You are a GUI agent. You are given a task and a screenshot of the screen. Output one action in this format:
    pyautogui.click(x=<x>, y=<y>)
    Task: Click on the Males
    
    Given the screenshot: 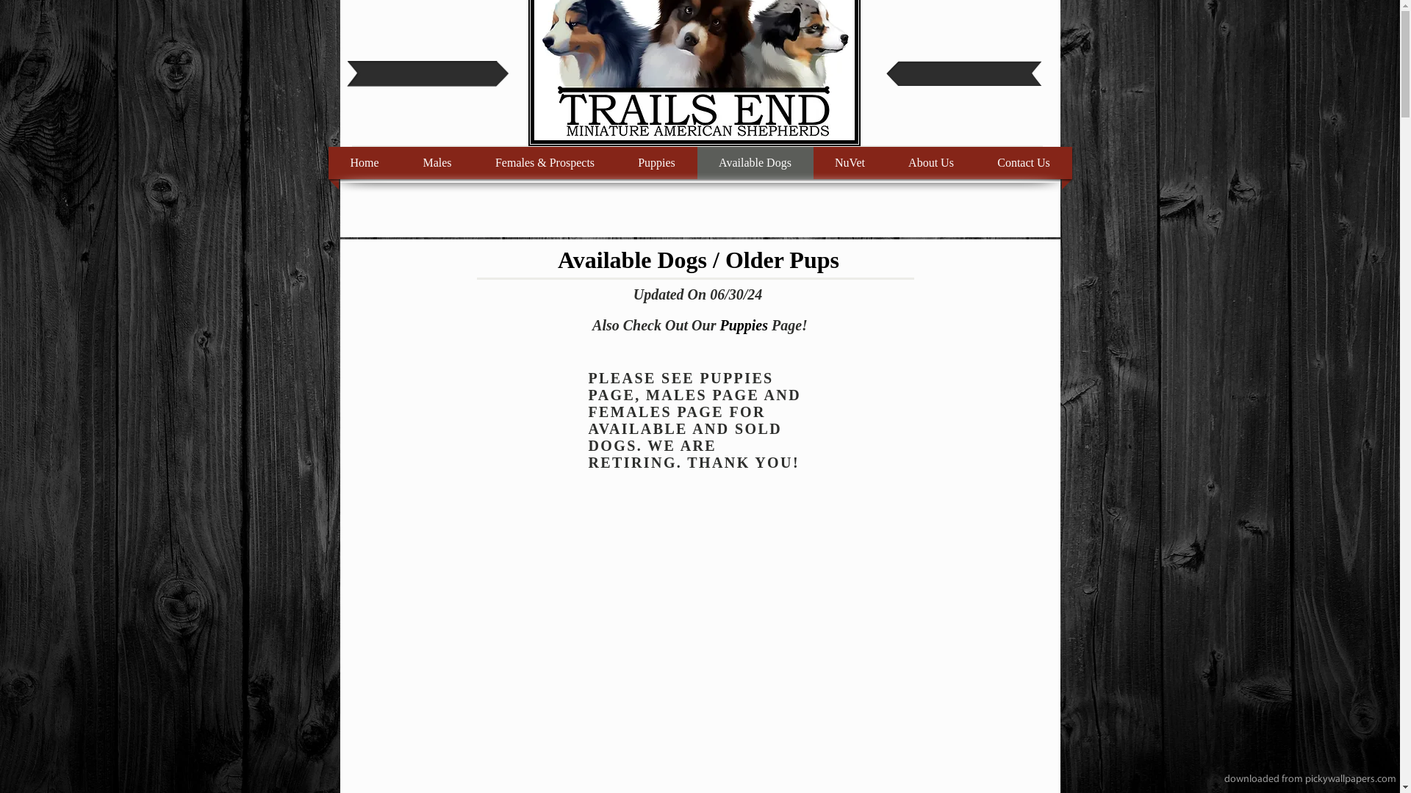 What is the action you would take?
    pyautogui.click(x=437, y=163)
    